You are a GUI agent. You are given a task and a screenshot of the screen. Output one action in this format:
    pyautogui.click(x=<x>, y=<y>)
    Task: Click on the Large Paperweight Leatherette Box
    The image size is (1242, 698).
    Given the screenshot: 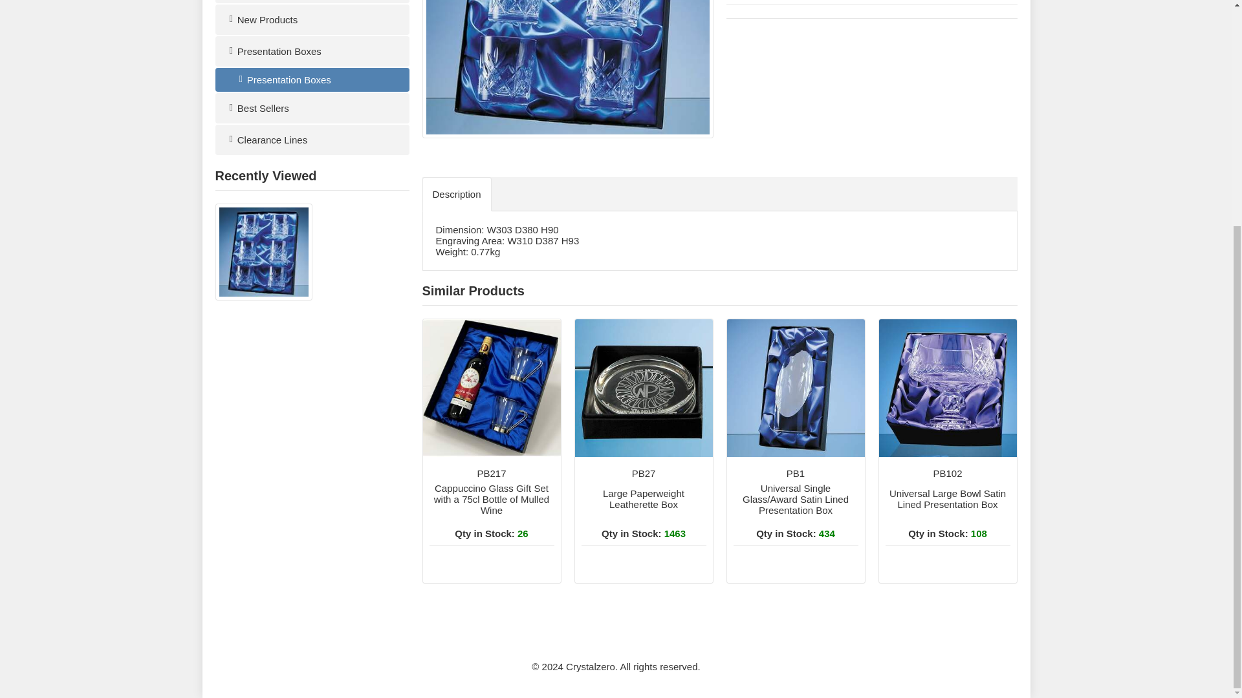 What is the action you would take?
    pyautogui.click(x=492, y=388)
    